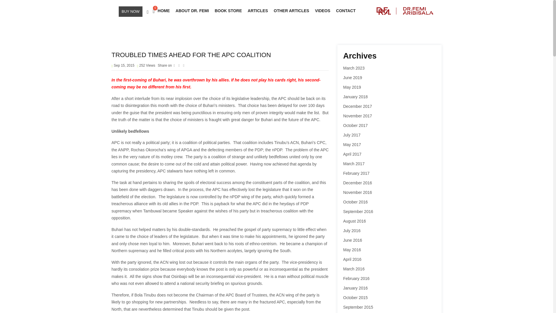 This screenshot has height=313, width=556. What do you see at coordinates (405, 11) in the screenshot?
I see `Femi Aribisala` at bounding box center [405, 11].